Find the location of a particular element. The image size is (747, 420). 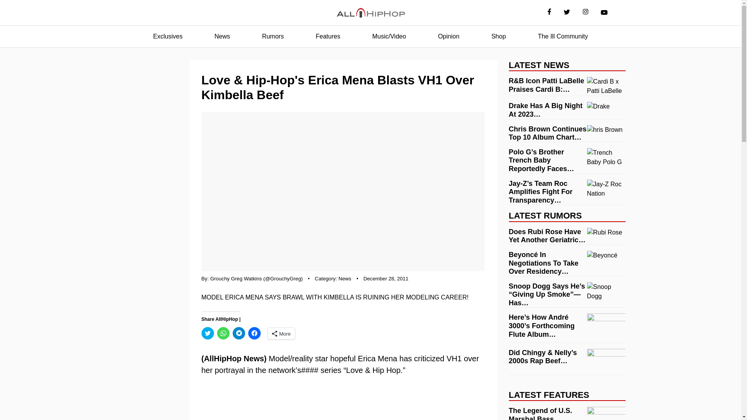

AllHipHop is located at coordinates (370, 13).